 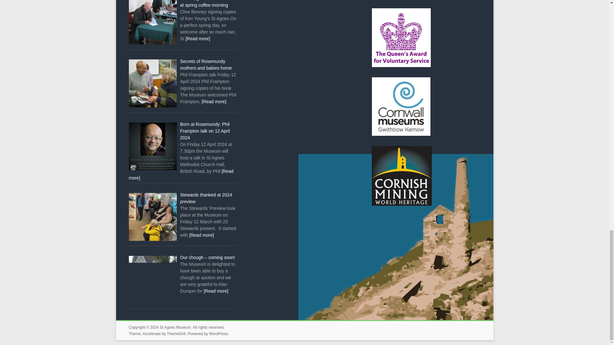 I want to click on Born at Rosemundy: Phil Frampton talk on 12 April 2024, so click(x=205, y=131).